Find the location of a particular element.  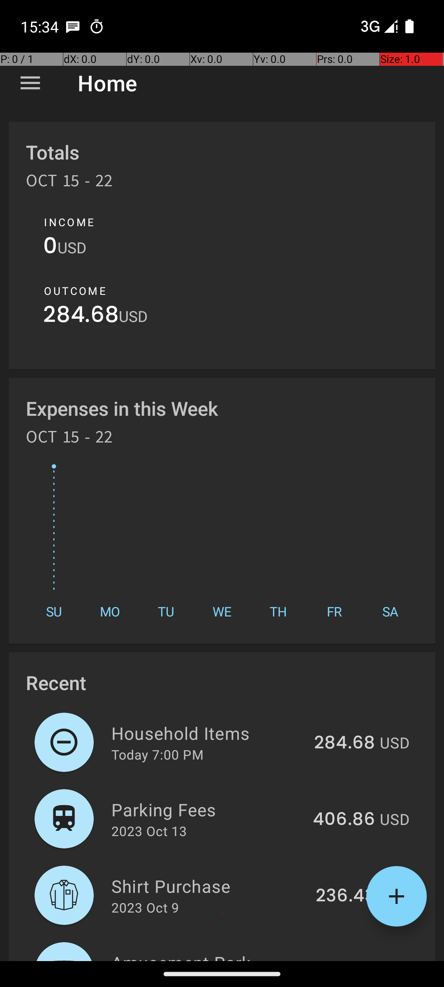

284.68 is located at coordinates (81, 317).